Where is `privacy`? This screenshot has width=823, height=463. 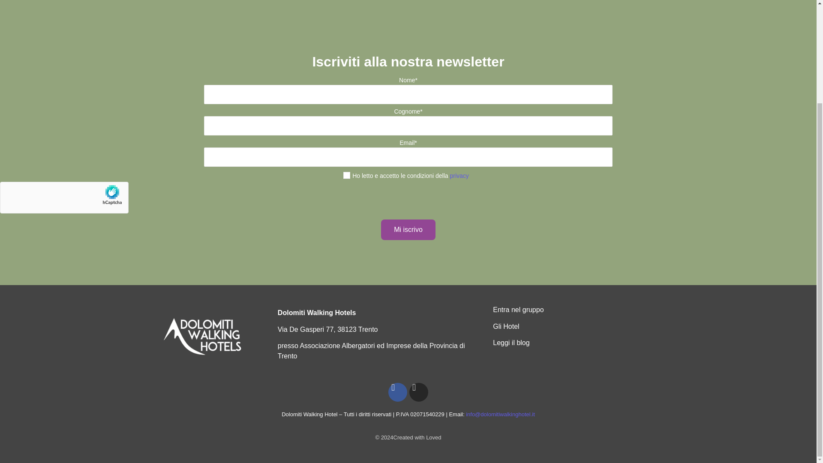
privacy is located at coordinates (459, 175).